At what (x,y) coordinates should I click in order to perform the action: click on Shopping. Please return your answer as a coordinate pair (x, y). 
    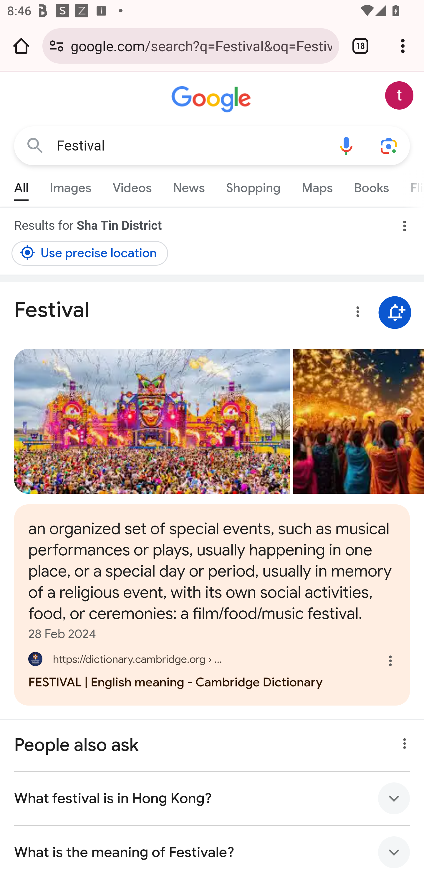
    Looking at the image, I should click on (253, 186).